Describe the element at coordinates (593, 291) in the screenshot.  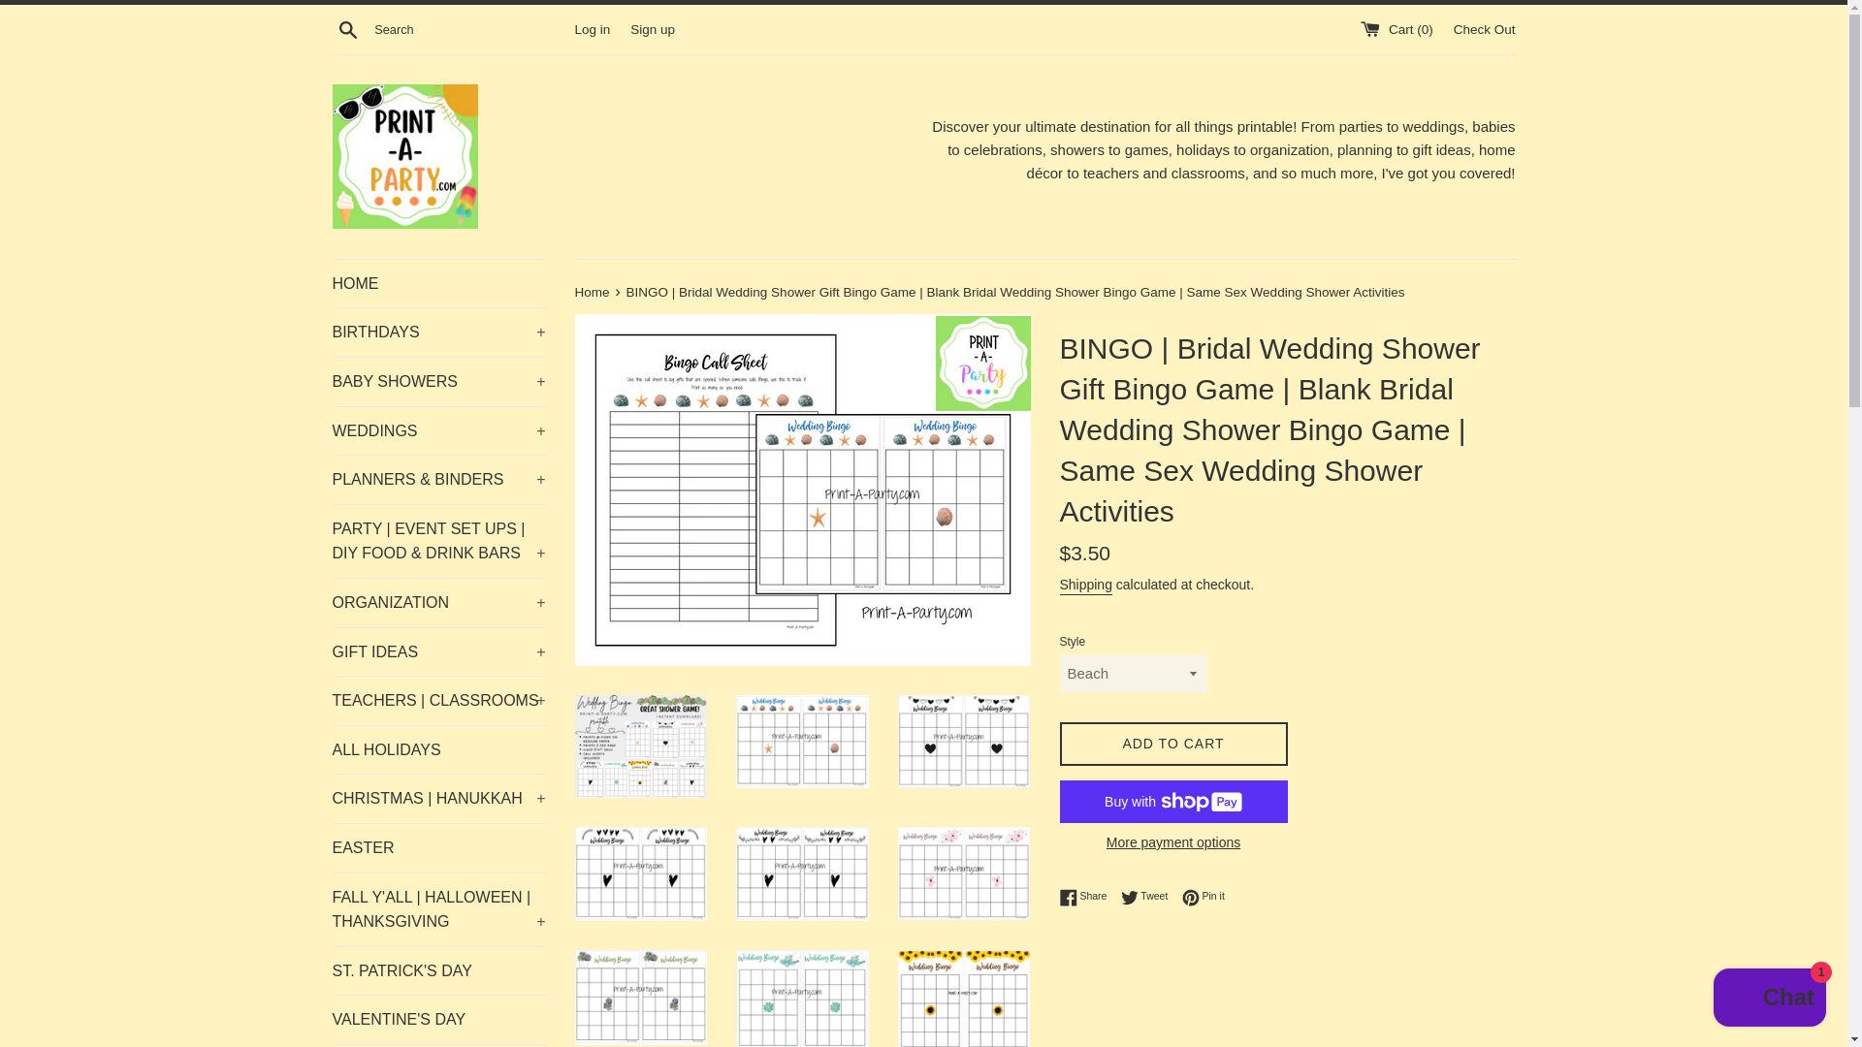
I see `Back to the frontpage` at that location.